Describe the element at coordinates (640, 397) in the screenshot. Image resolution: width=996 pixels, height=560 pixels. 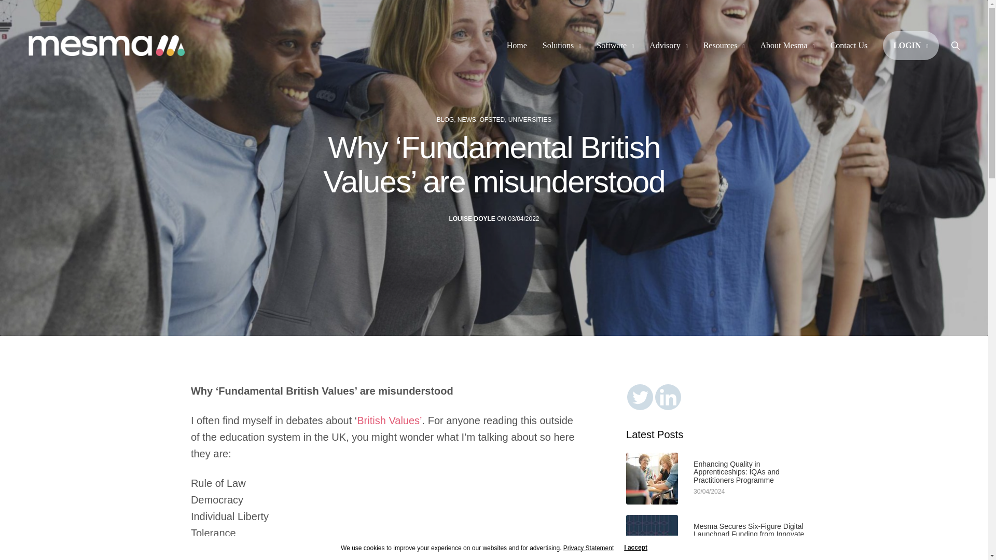
I see `Twitter` at that location.